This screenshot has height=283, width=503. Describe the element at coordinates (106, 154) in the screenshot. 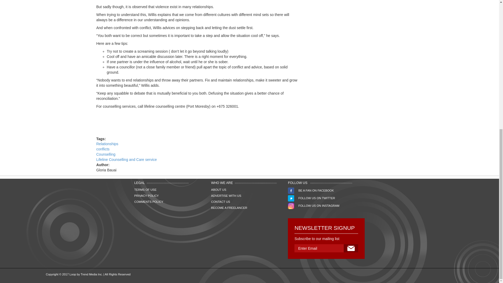

I see `Counselling` at that location.